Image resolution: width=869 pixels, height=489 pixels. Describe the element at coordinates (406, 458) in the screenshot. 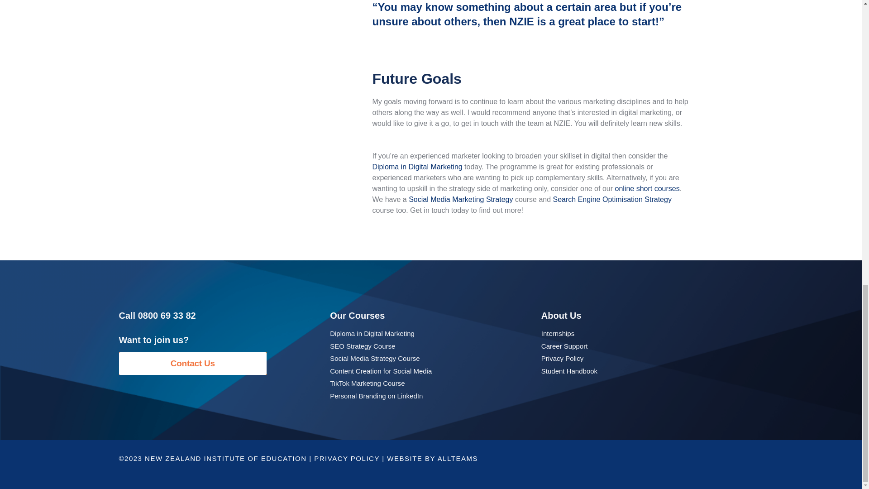

I see `Auckland NZ Website Design, Professional Website Designers` at that location.